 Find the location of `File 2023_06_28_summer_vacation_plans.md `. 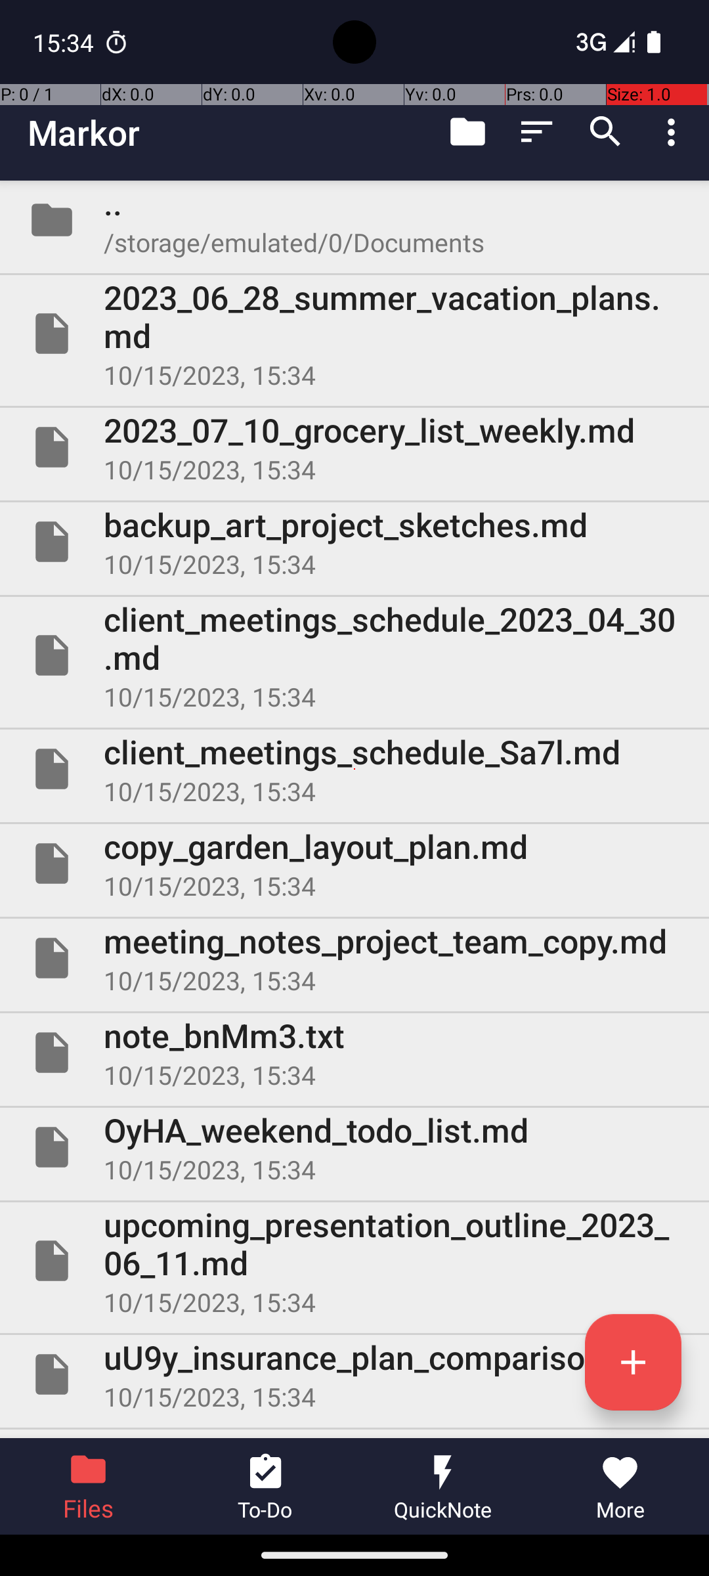

File 2023_06_28_summer_vacation_plans.md  is located at coordinates (354, 334).